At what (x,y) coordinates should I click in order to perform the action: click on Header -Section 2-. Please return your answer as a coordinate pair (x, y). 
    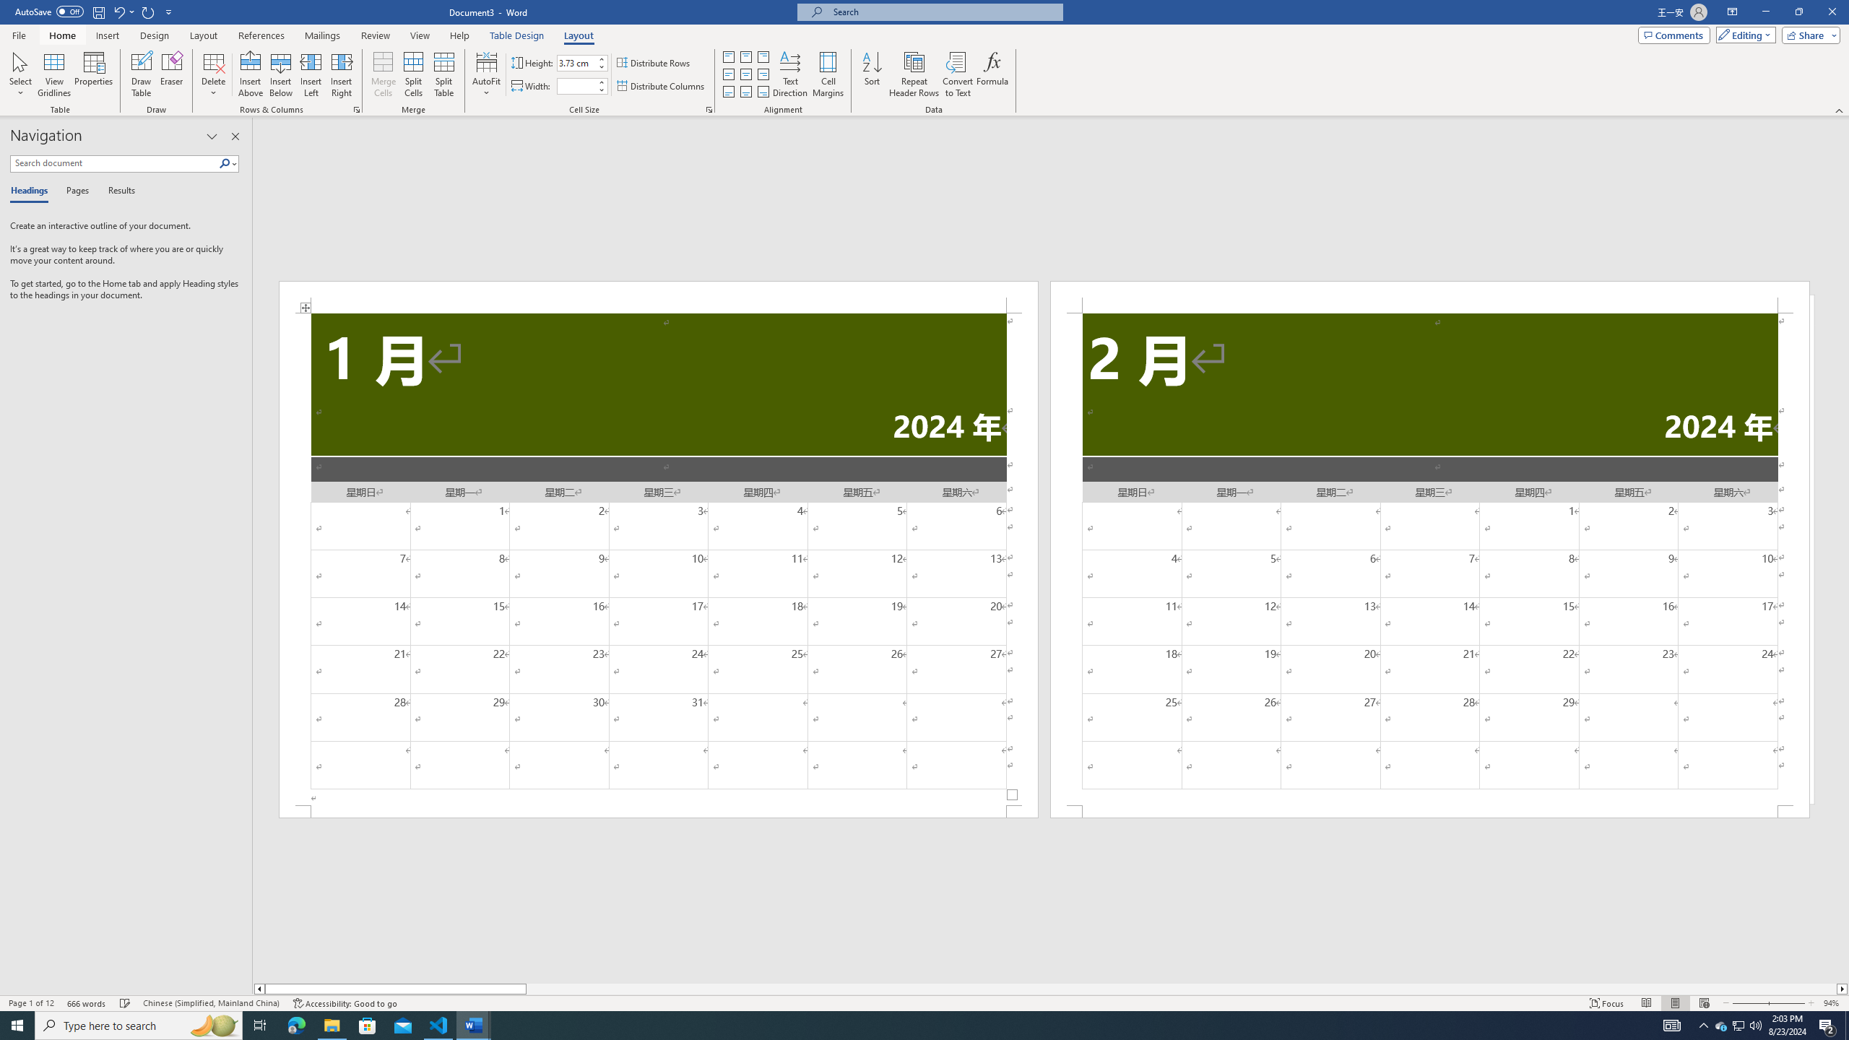
    Looking at the image, I should click on (1430, 296).